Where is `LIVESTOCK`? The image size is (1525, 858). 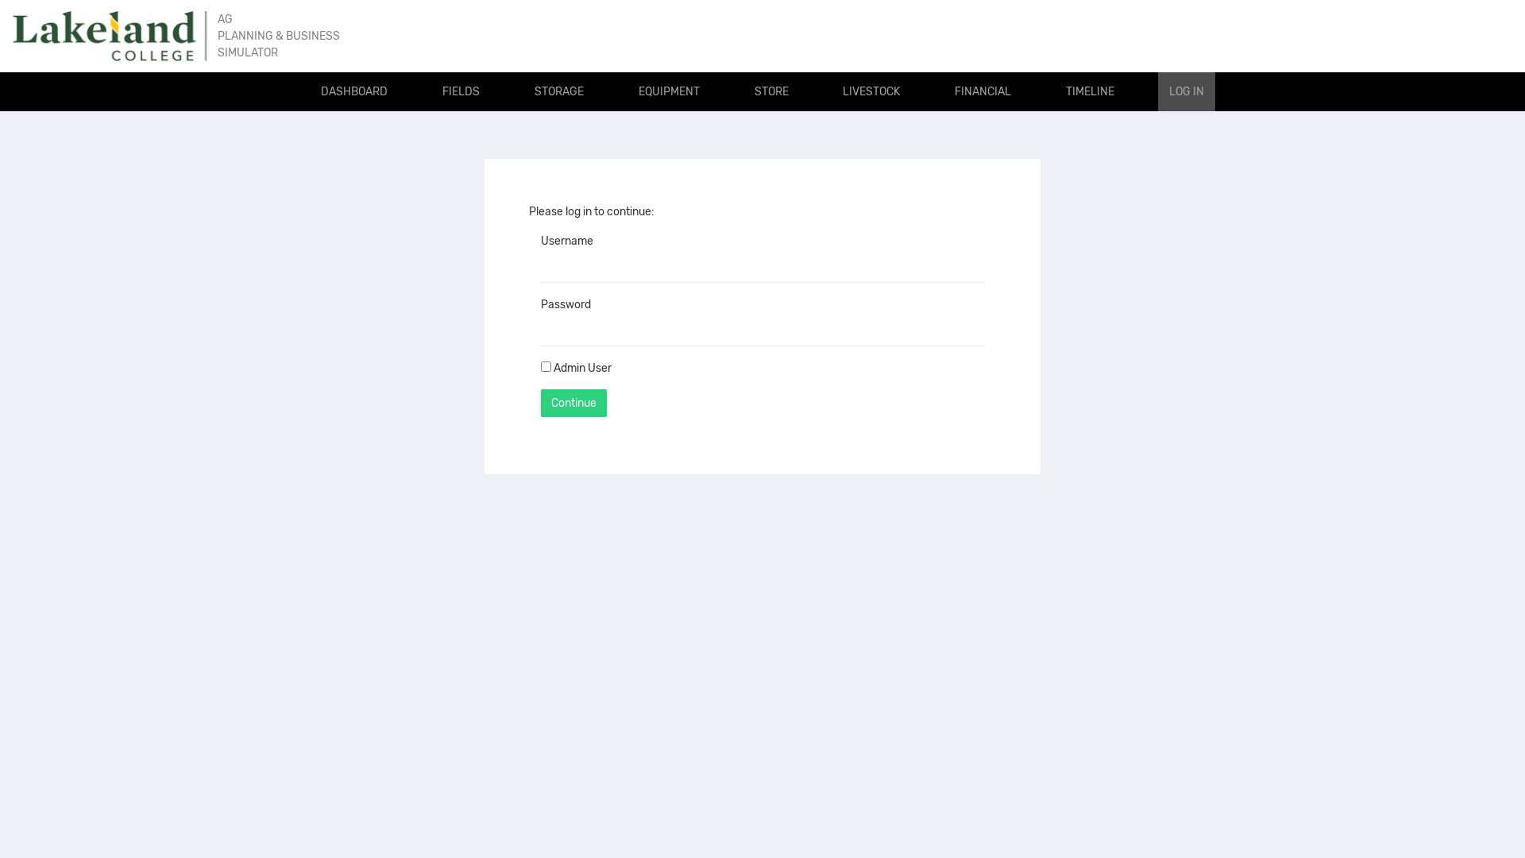
LIVESTOCK is located at coordinates (871, 92).